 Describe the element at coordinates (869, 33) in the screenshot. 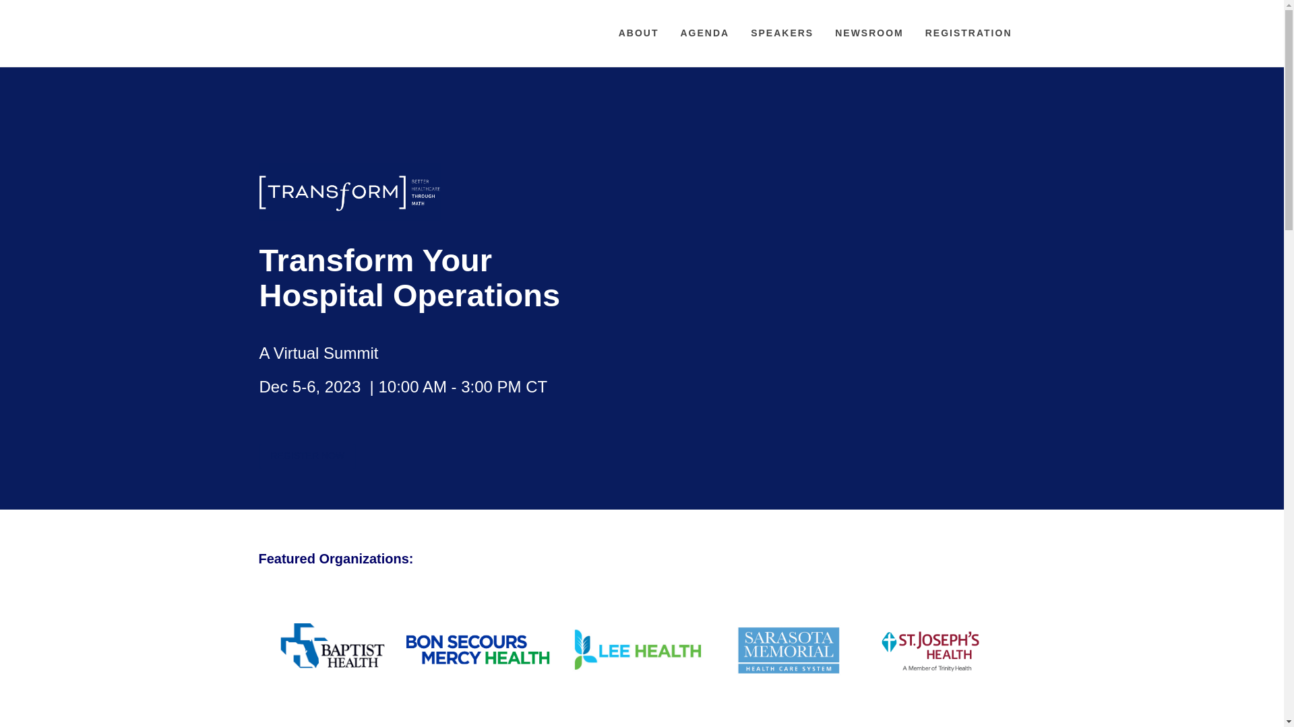

I see `NEWSROOM` at that location.